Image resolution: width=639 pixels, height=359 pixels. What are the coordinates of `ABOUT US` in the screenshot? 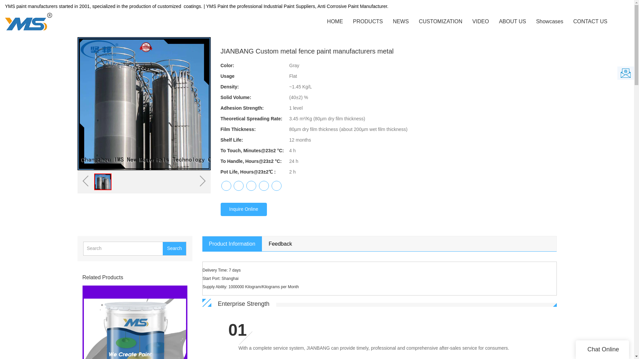 It's located at (513, 22).